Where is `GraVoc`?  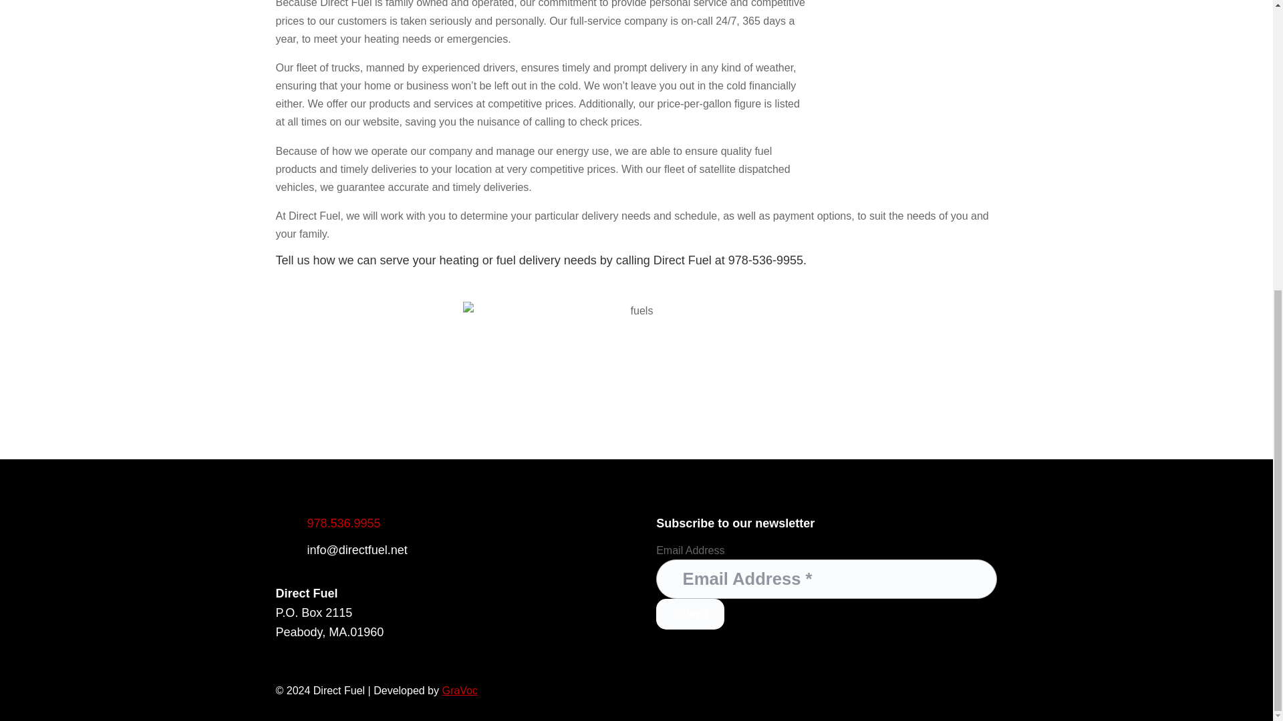
GraVoc is located at coordinates (459, 690).